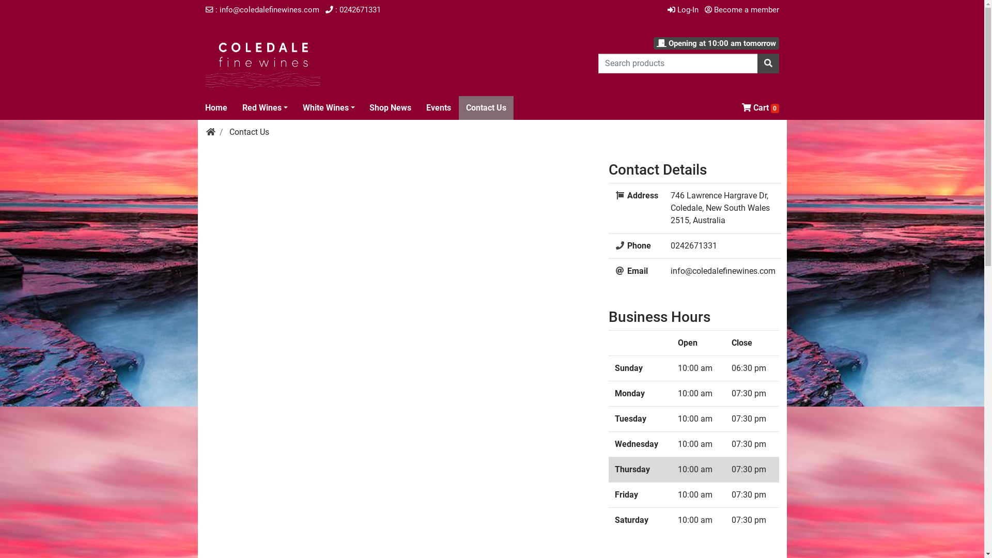 The image size is (992, 558). I want to click on Contact Us, so click(486, 108).